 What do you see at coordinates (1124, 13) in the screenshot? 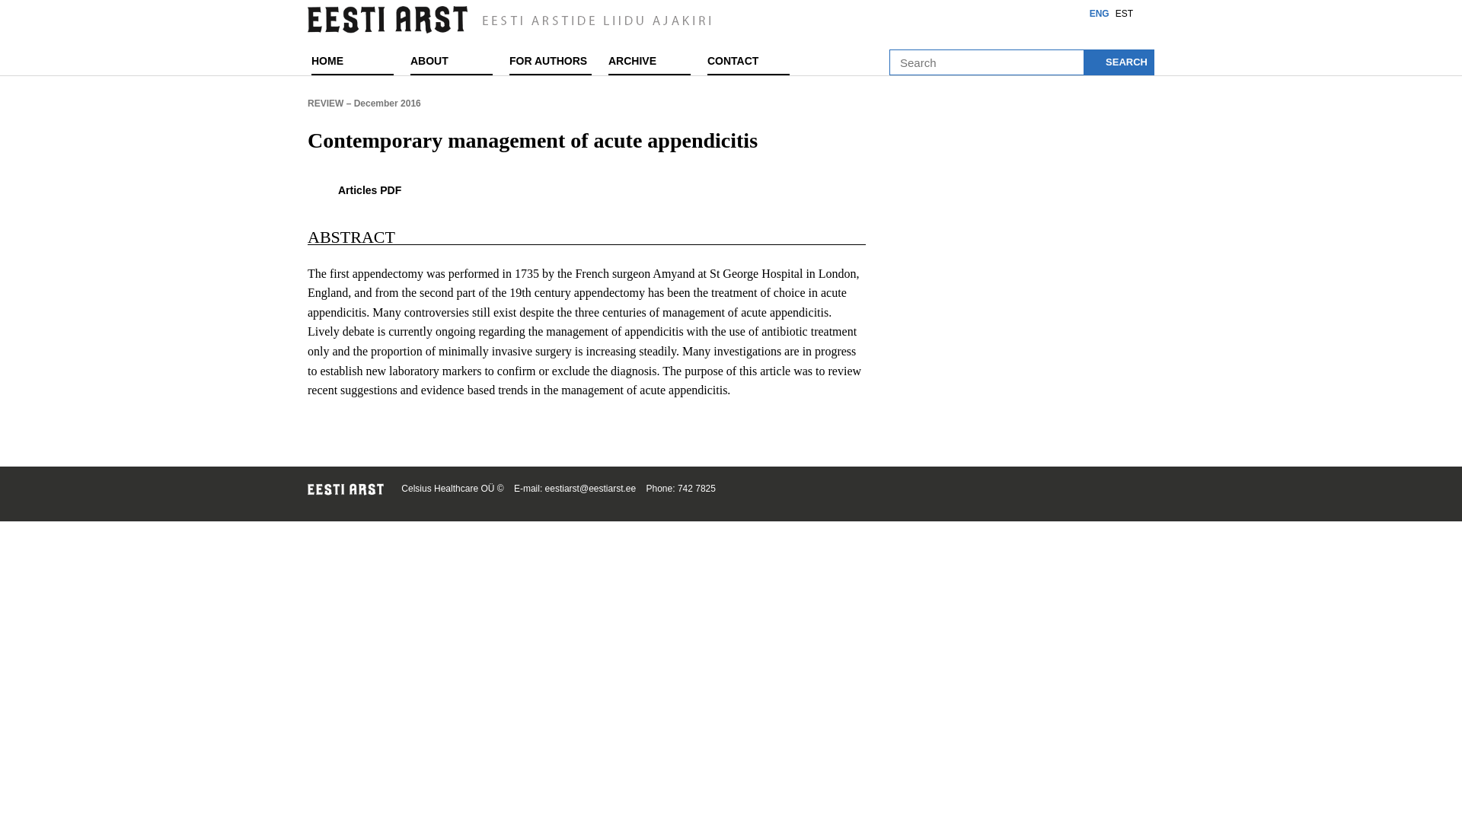
I see `EST` at bounding box center [1124, 13].